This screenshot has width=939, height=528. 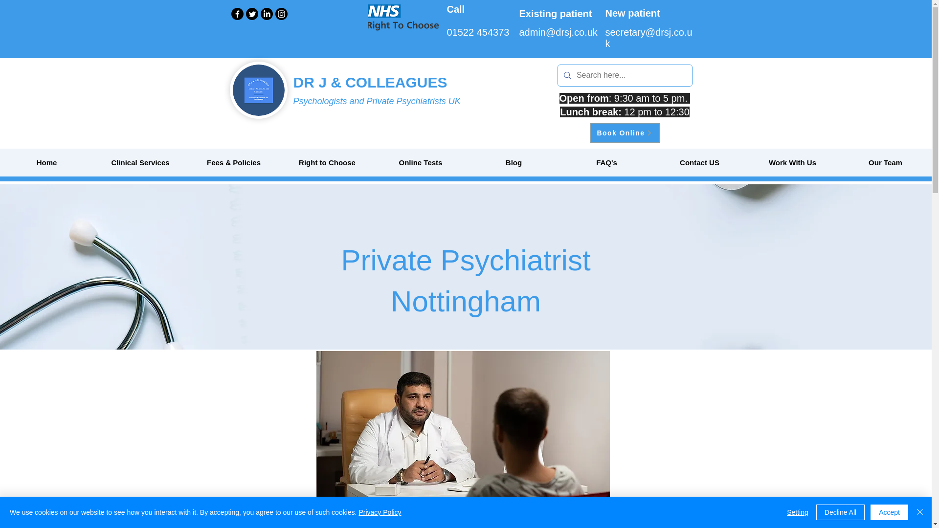 What do you see at coordinates (606, 162) in the screenshot?
I see `FAQ's` at bounding box center [606, 162].